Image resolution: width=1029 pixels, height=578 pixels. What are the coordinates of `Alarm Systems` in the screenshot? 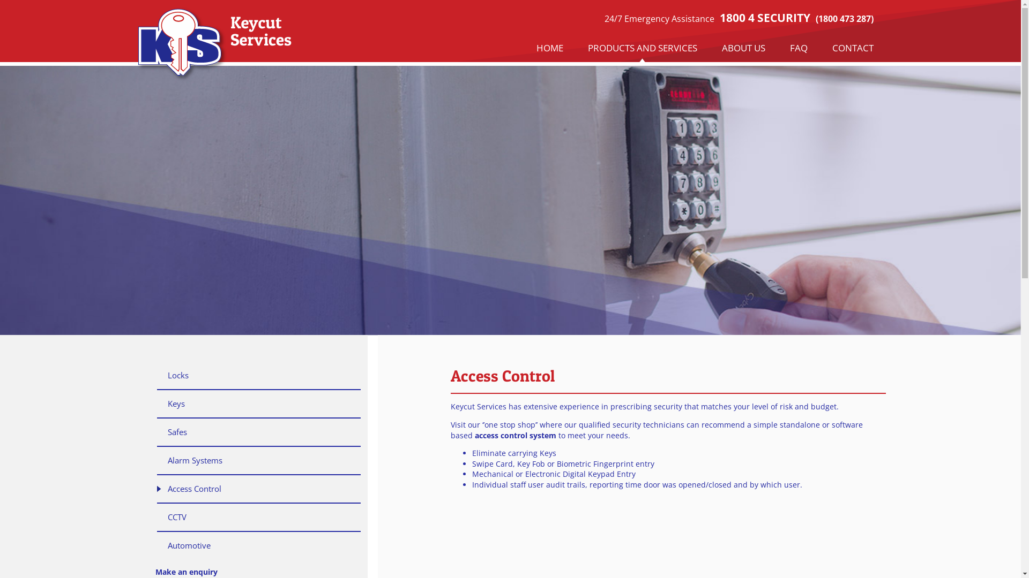 It's located at (258, 461).